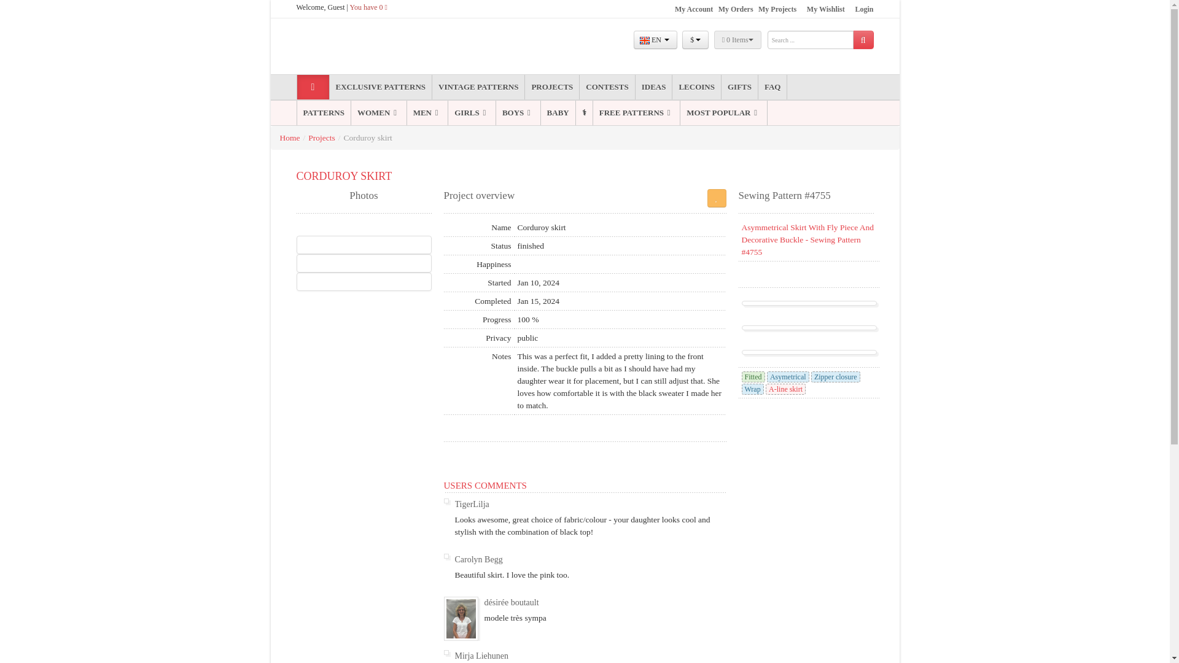 The image size is (1179, 663). Describe the element at coordinates (379, 87) in the screenshot. I see `EXCLUSIVE PATTERNS` at that location.